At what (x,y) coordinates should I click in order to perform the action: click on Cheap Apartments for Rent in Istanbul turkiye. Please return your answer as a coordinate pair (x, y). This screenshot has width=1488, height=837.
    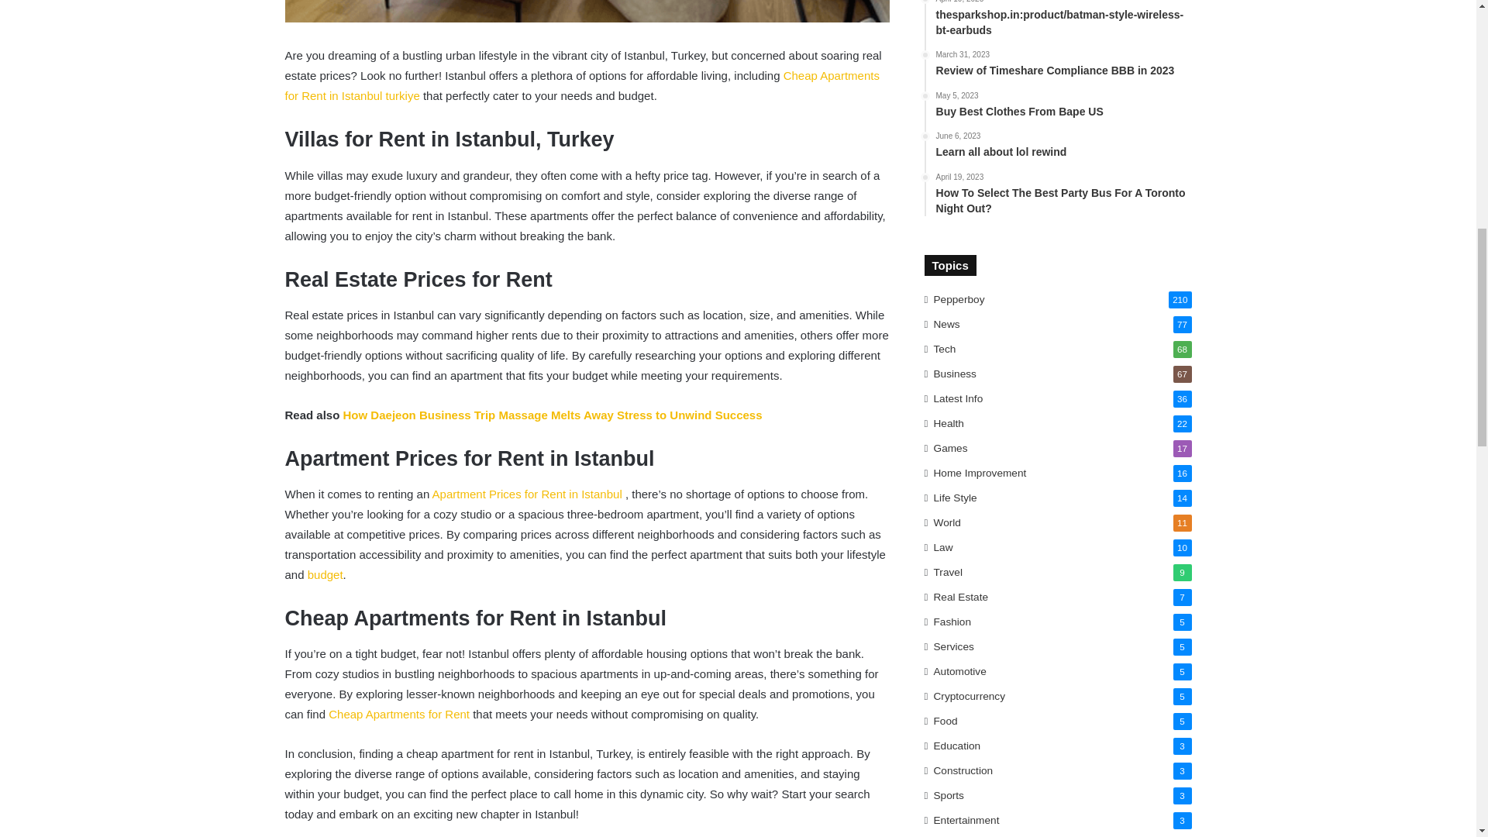
    Looking at the image, I should click on (582, 85).